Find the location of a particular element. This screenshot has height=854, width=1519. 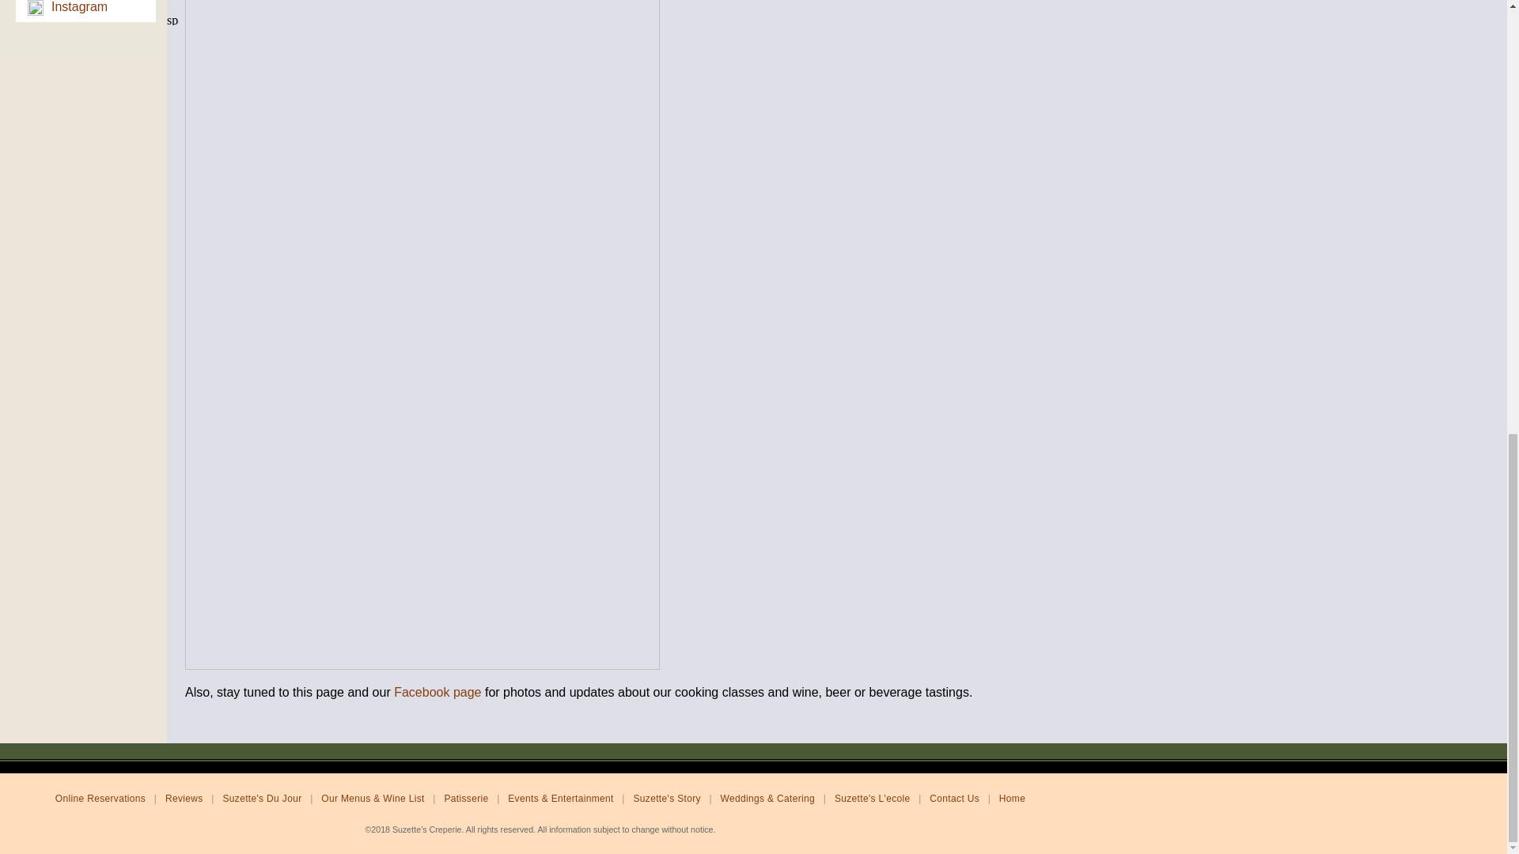

Facebook page is located at coordinates (437, 693).